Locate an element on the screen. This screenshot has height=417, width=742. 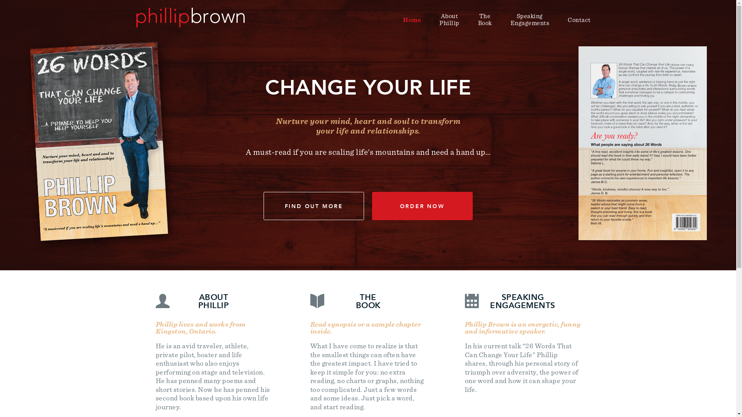
Home is located at coordinates (412, 20).